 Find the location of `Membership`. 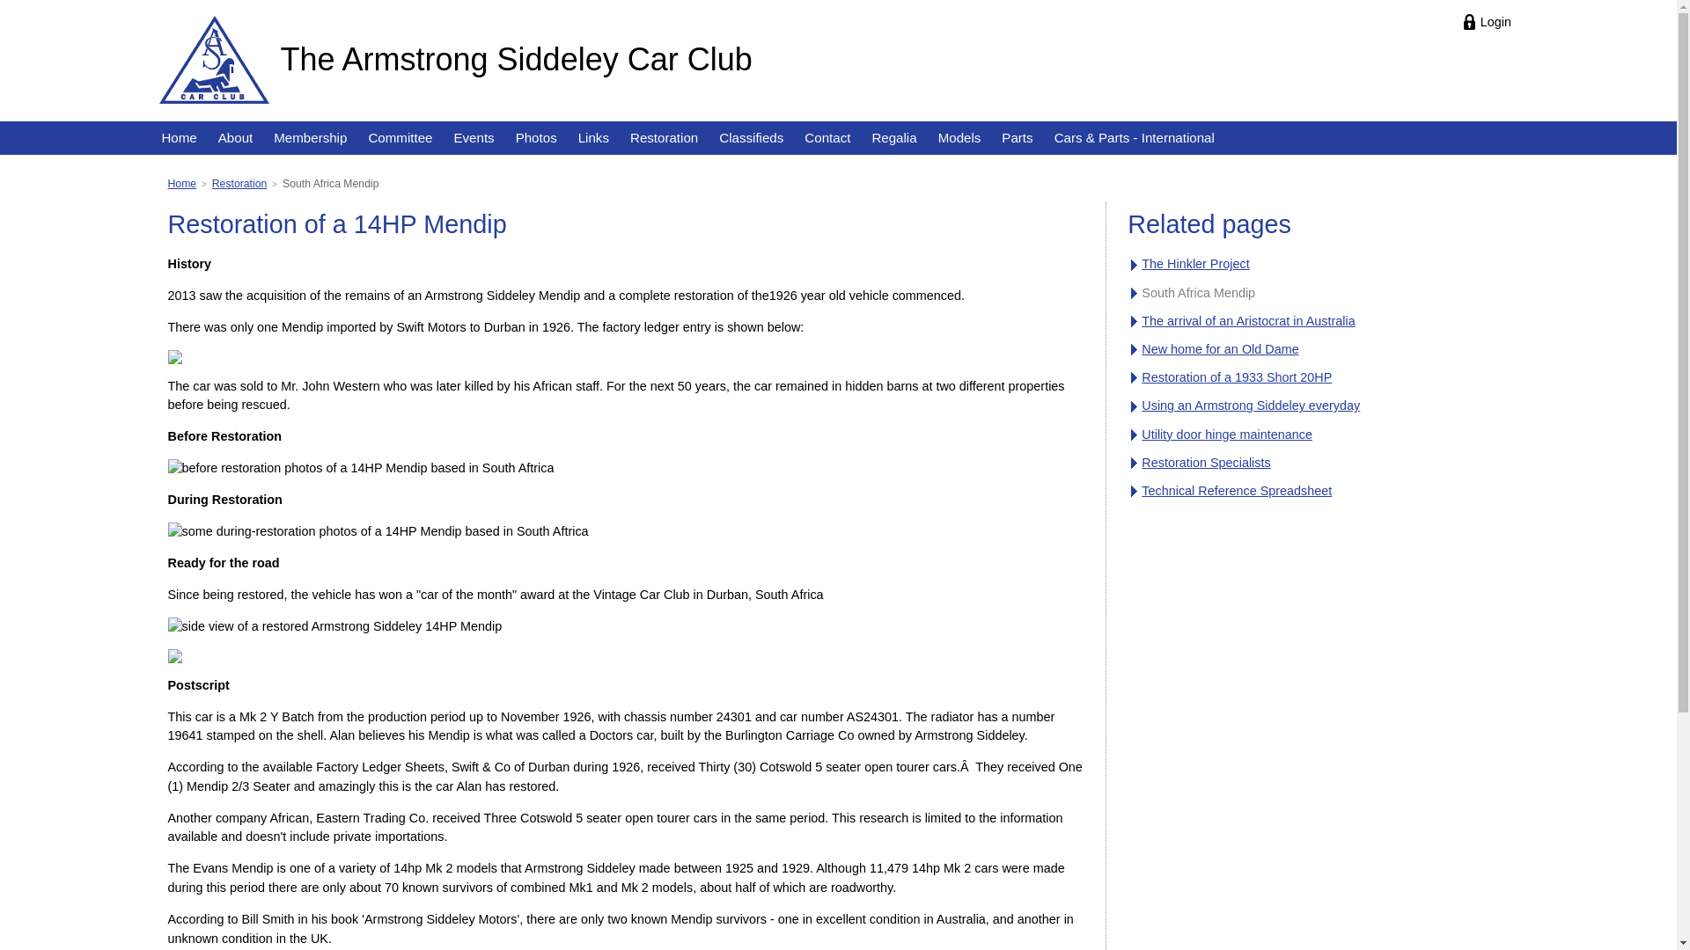

Membership is located at coordinates (310, 138).